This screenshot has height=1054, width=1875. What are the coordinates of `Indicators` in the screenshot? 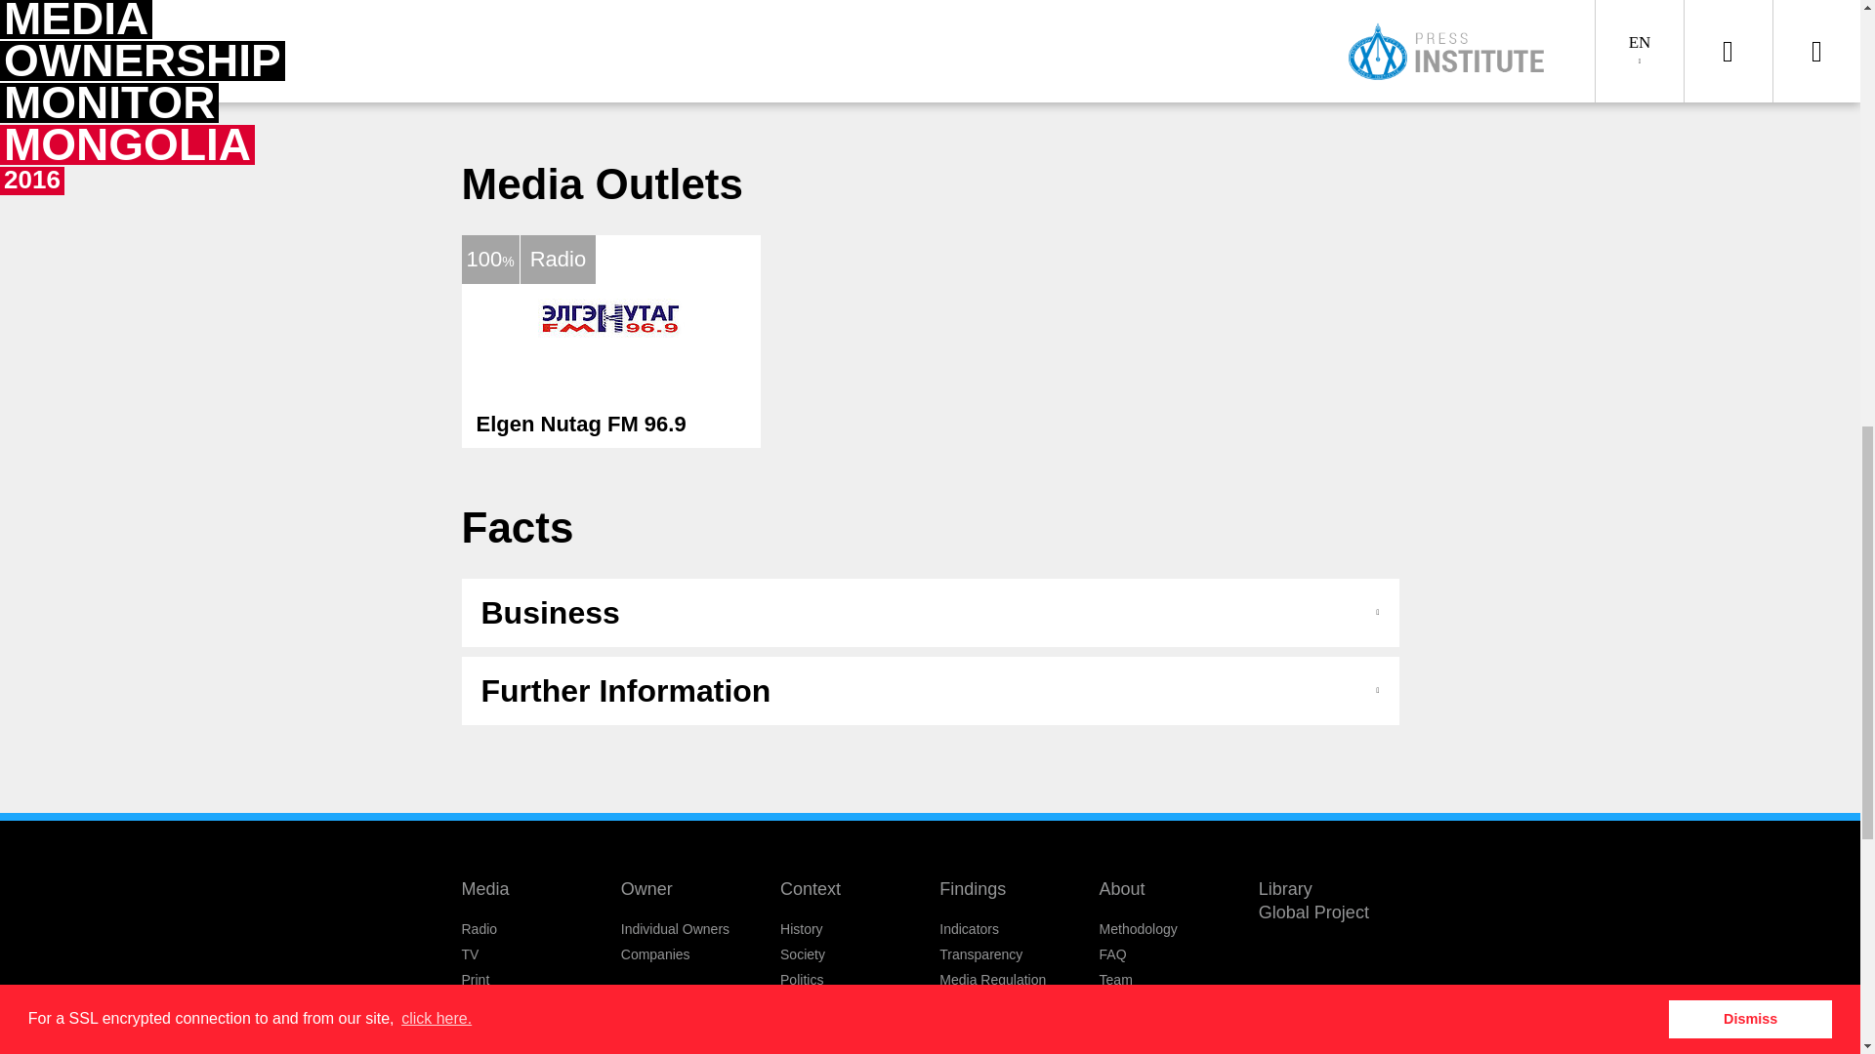 It's located at (969, 929).